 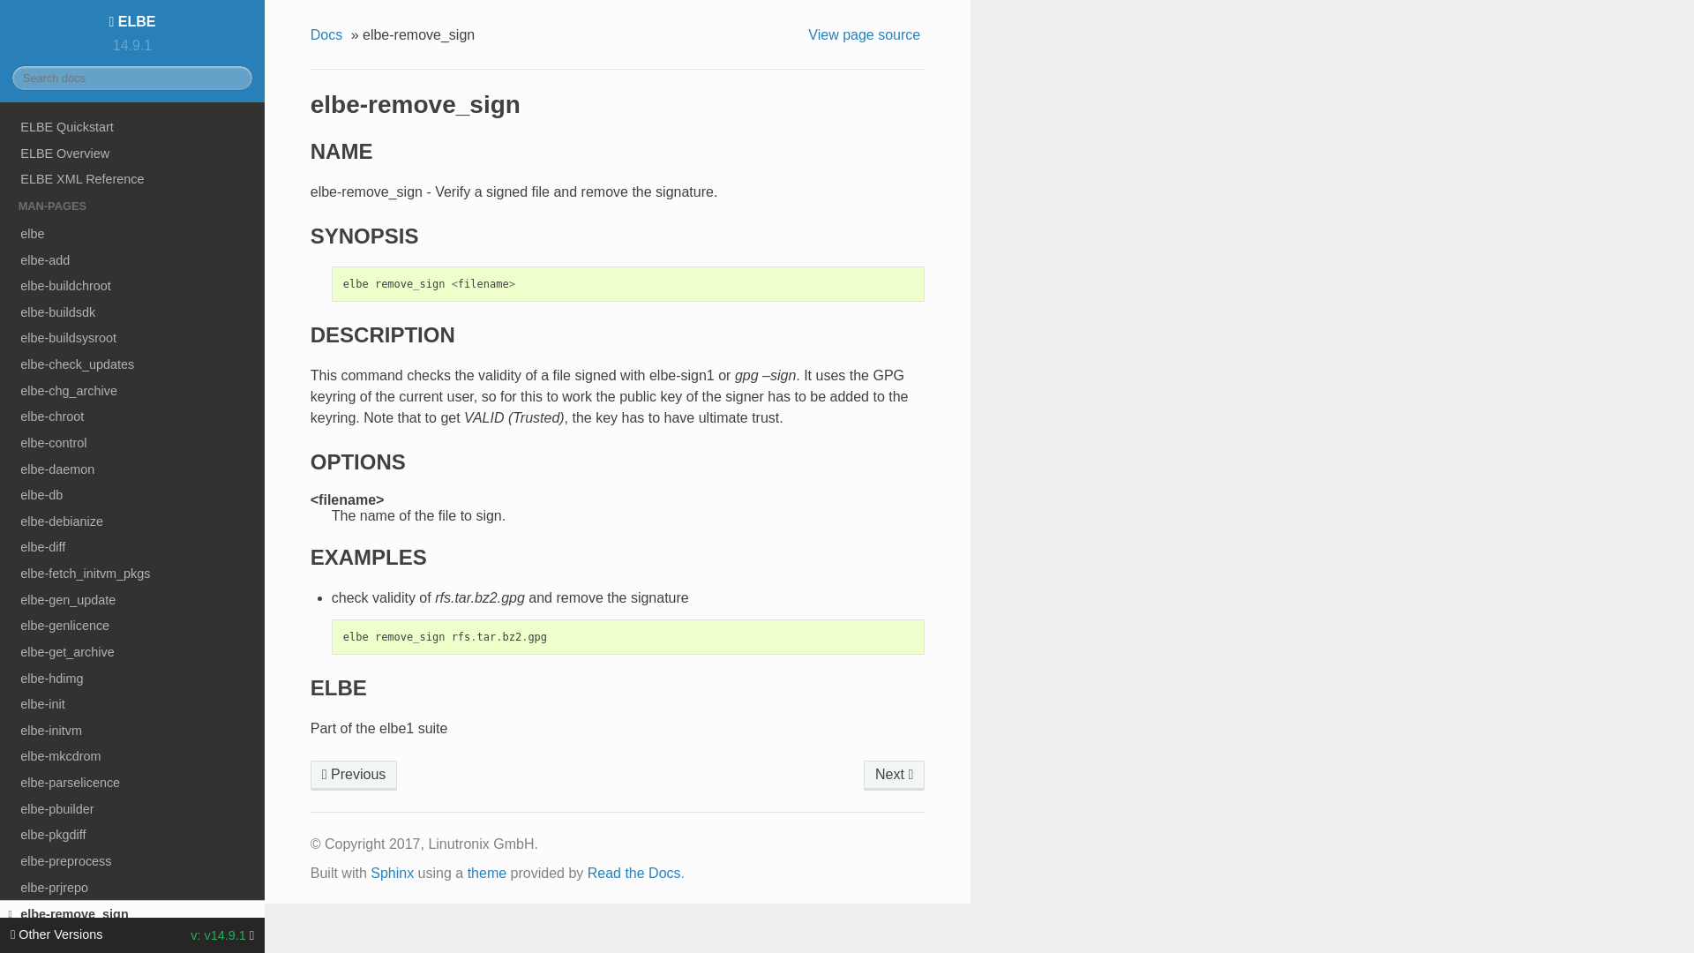 I want to click on ELBE, so click(x=132, y=21).